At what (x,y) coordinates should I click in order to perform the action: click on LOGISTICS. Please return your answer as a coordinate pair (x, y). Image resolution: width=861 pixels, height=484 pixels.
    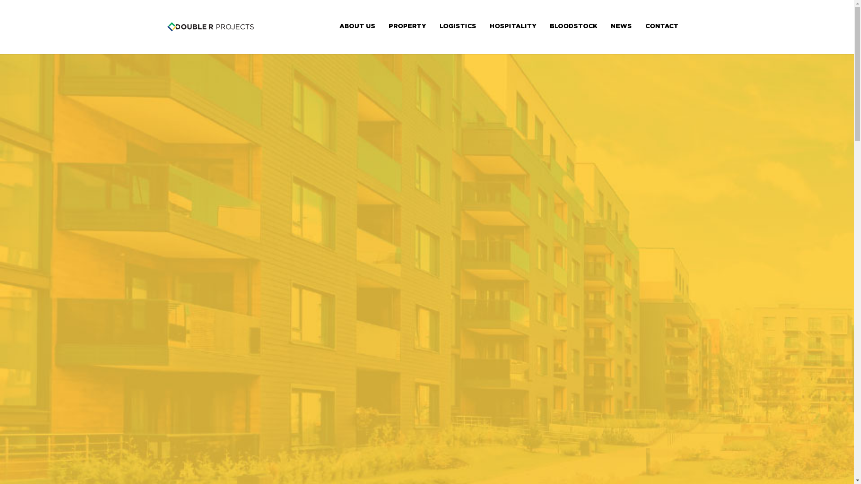
    Looking at the image, I should click on (457, 26).